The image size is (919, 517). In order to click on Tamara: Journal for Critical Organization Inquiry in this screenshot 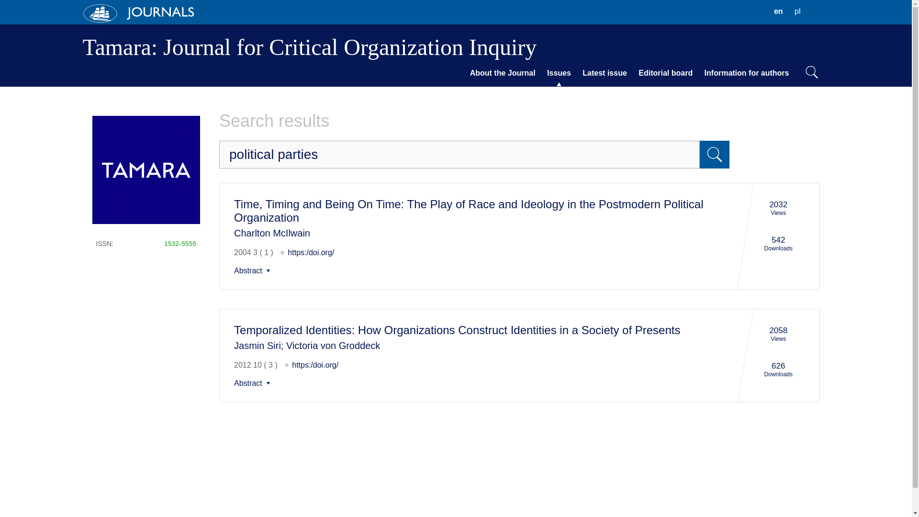, I will do `click(309, 47)`.